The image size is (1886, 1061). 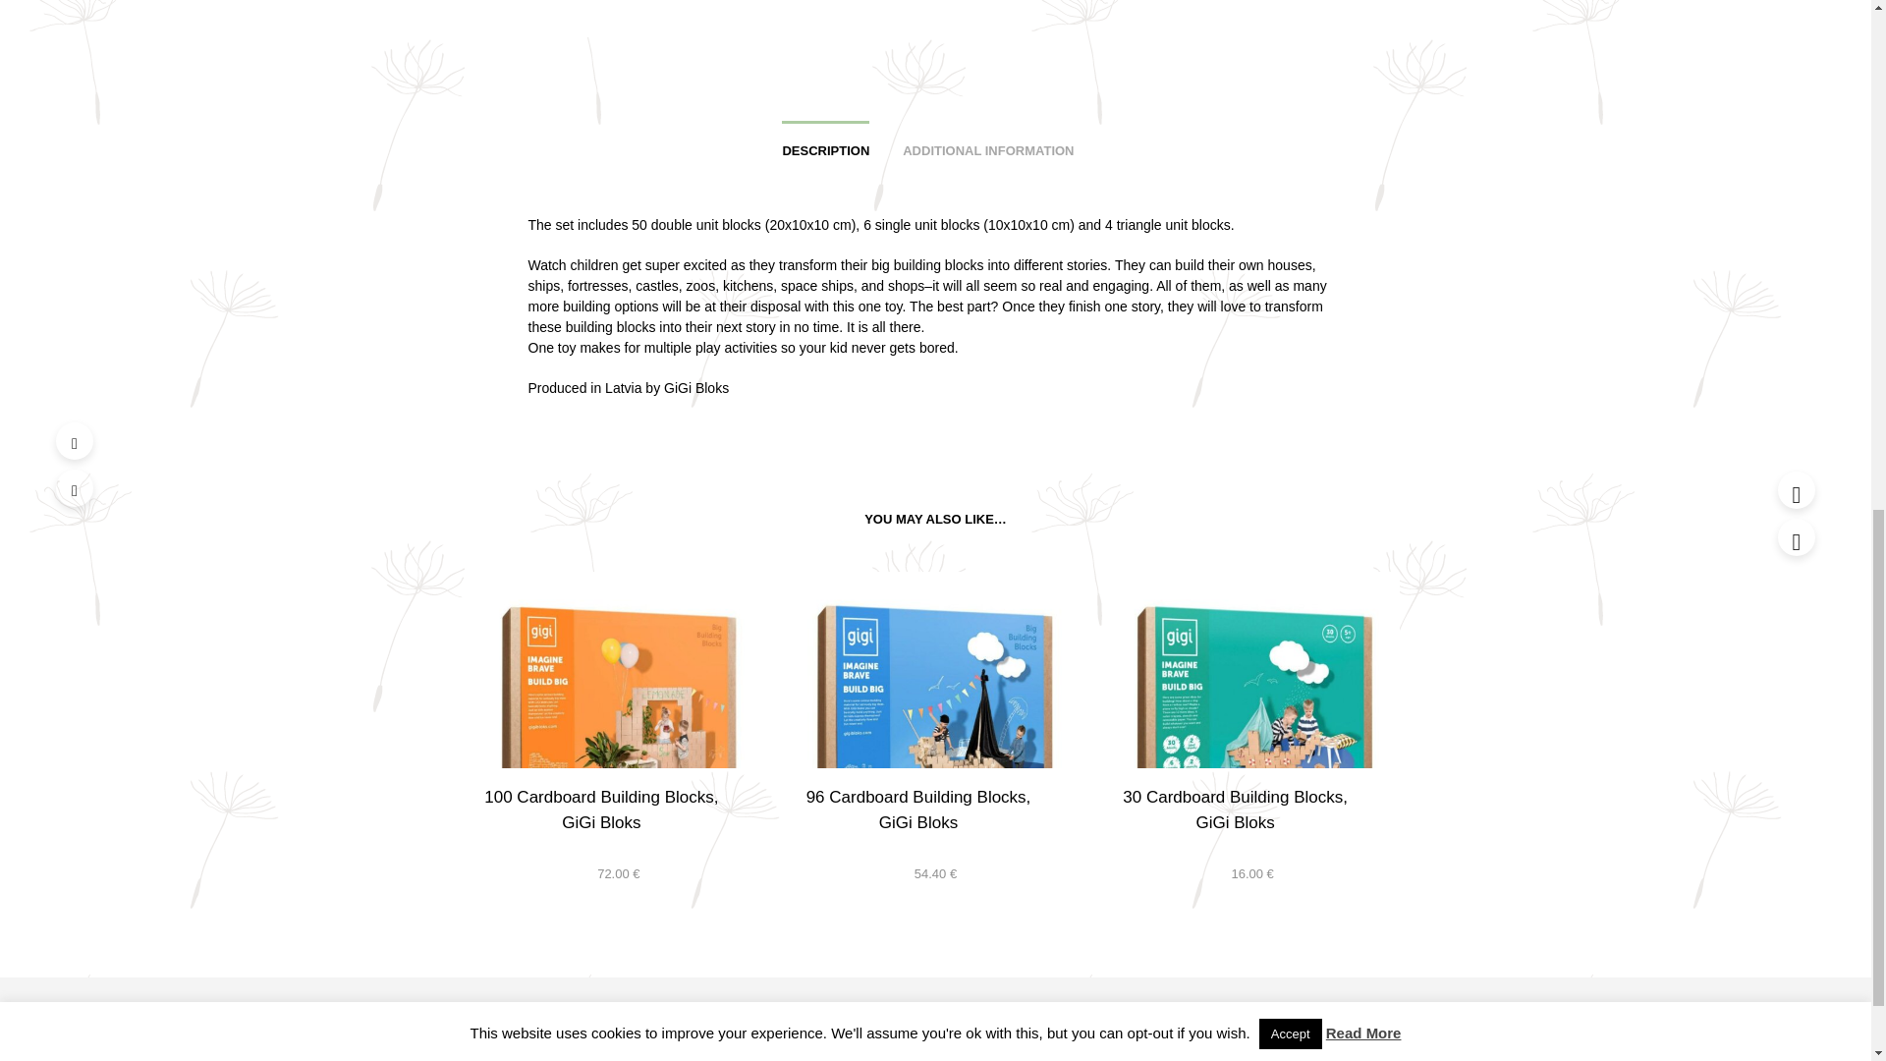 I want to click on ADDITIONAL INFORMATION, so click(x=988, y=144).